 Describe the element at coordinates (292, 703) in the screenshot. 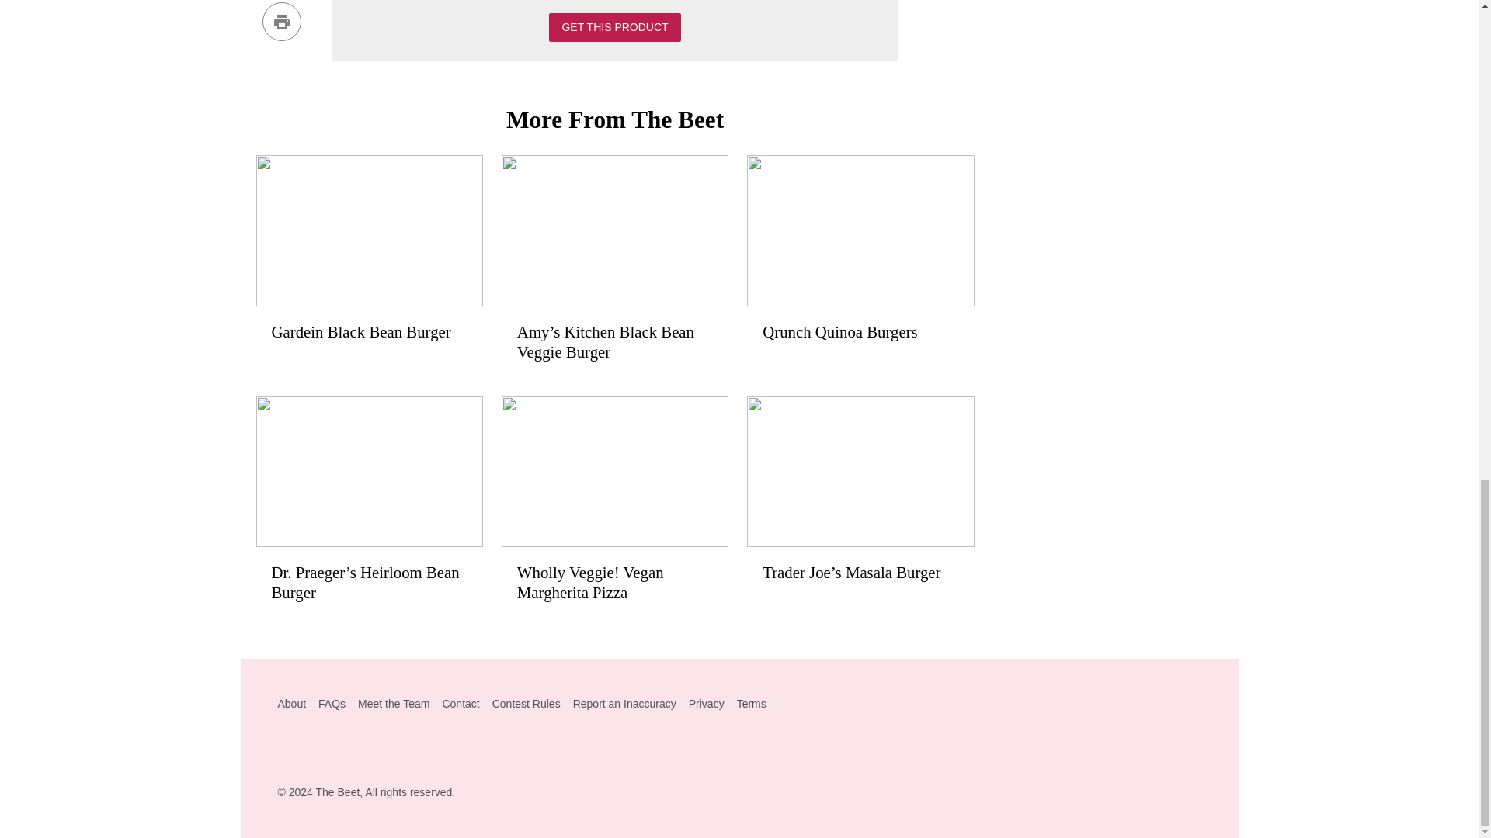

I see `About` at that location.